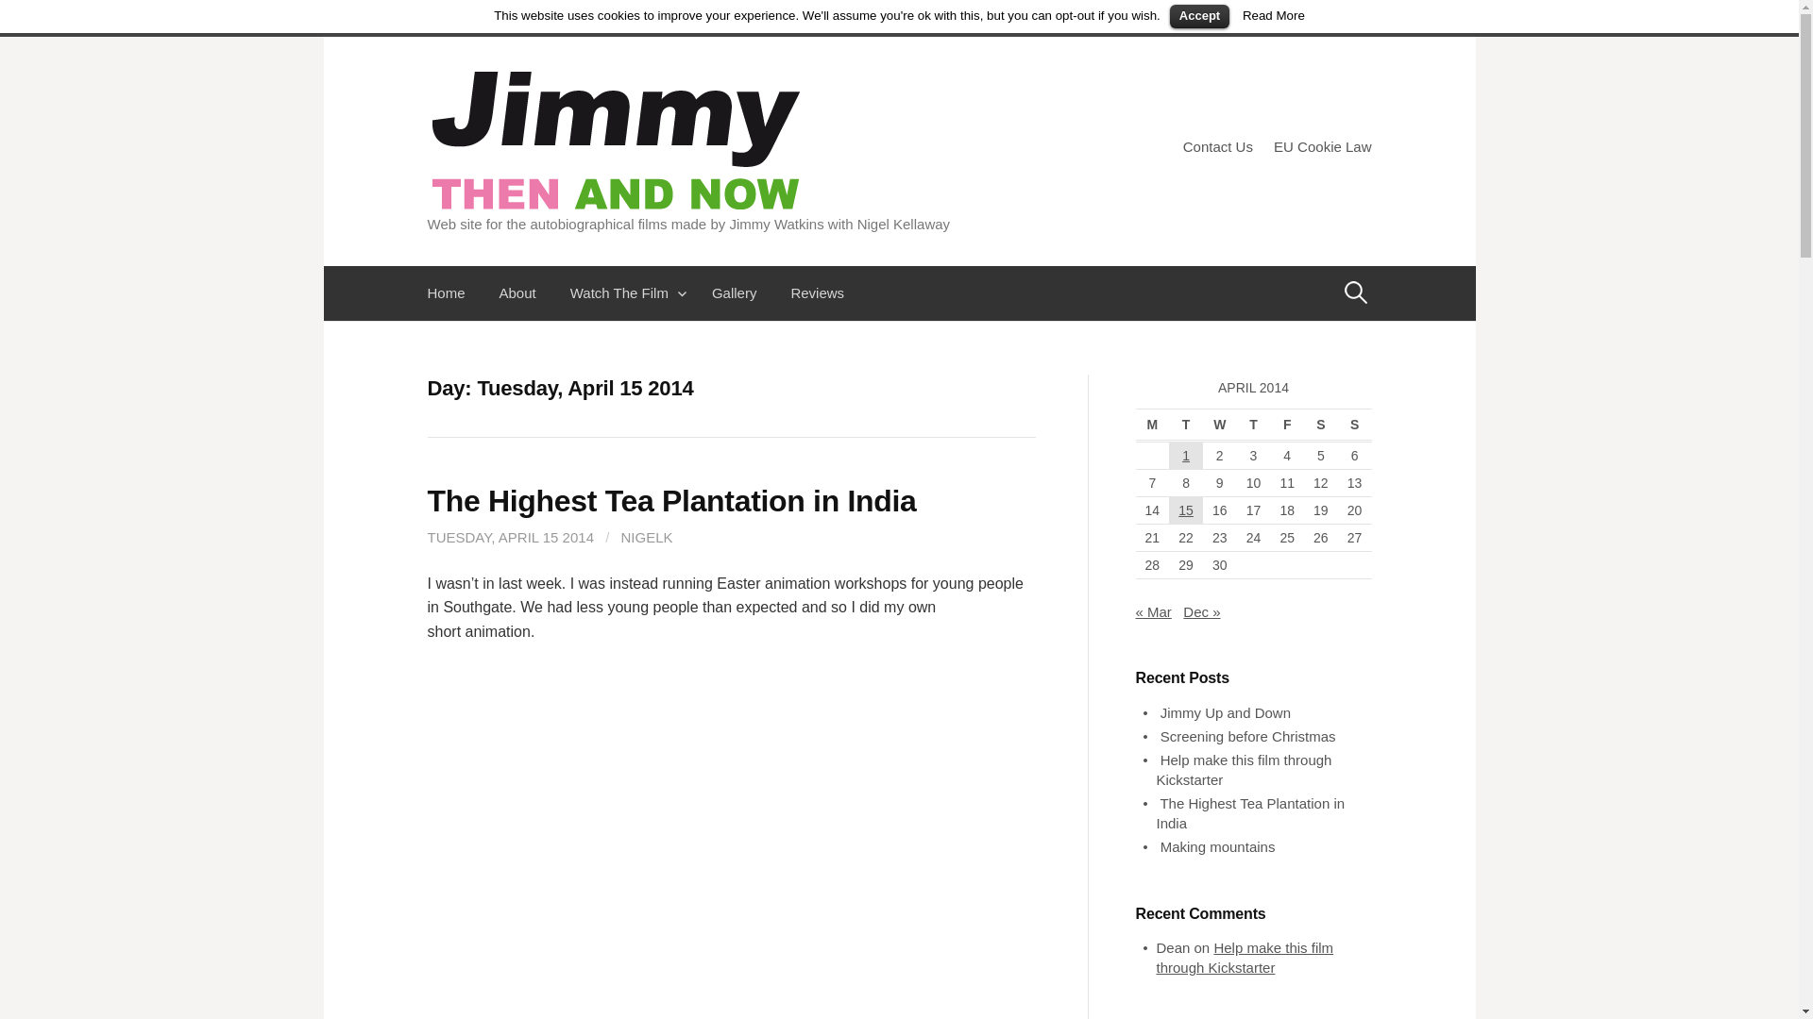 This screenshot has width=1813, height=1019. Describe the element at coordinates (670, 500) in the screenshot. I see `The Highest Tea Plantation in India` at that location.